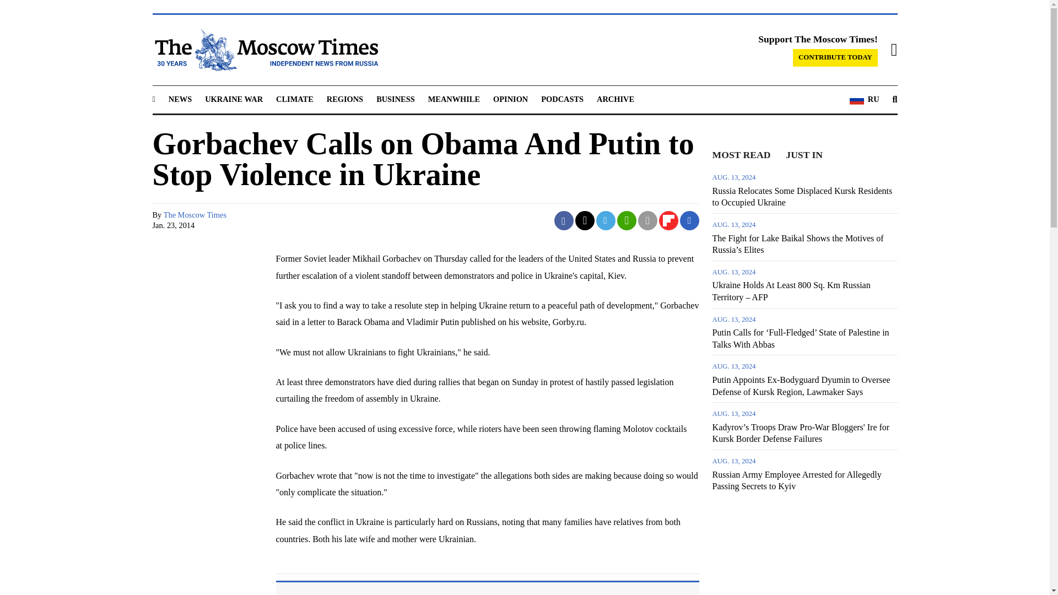  What do you see at coordinates (234, 99) in the screenshot?
I see `UKRAINE WAR` at bounding box center [234, 99].